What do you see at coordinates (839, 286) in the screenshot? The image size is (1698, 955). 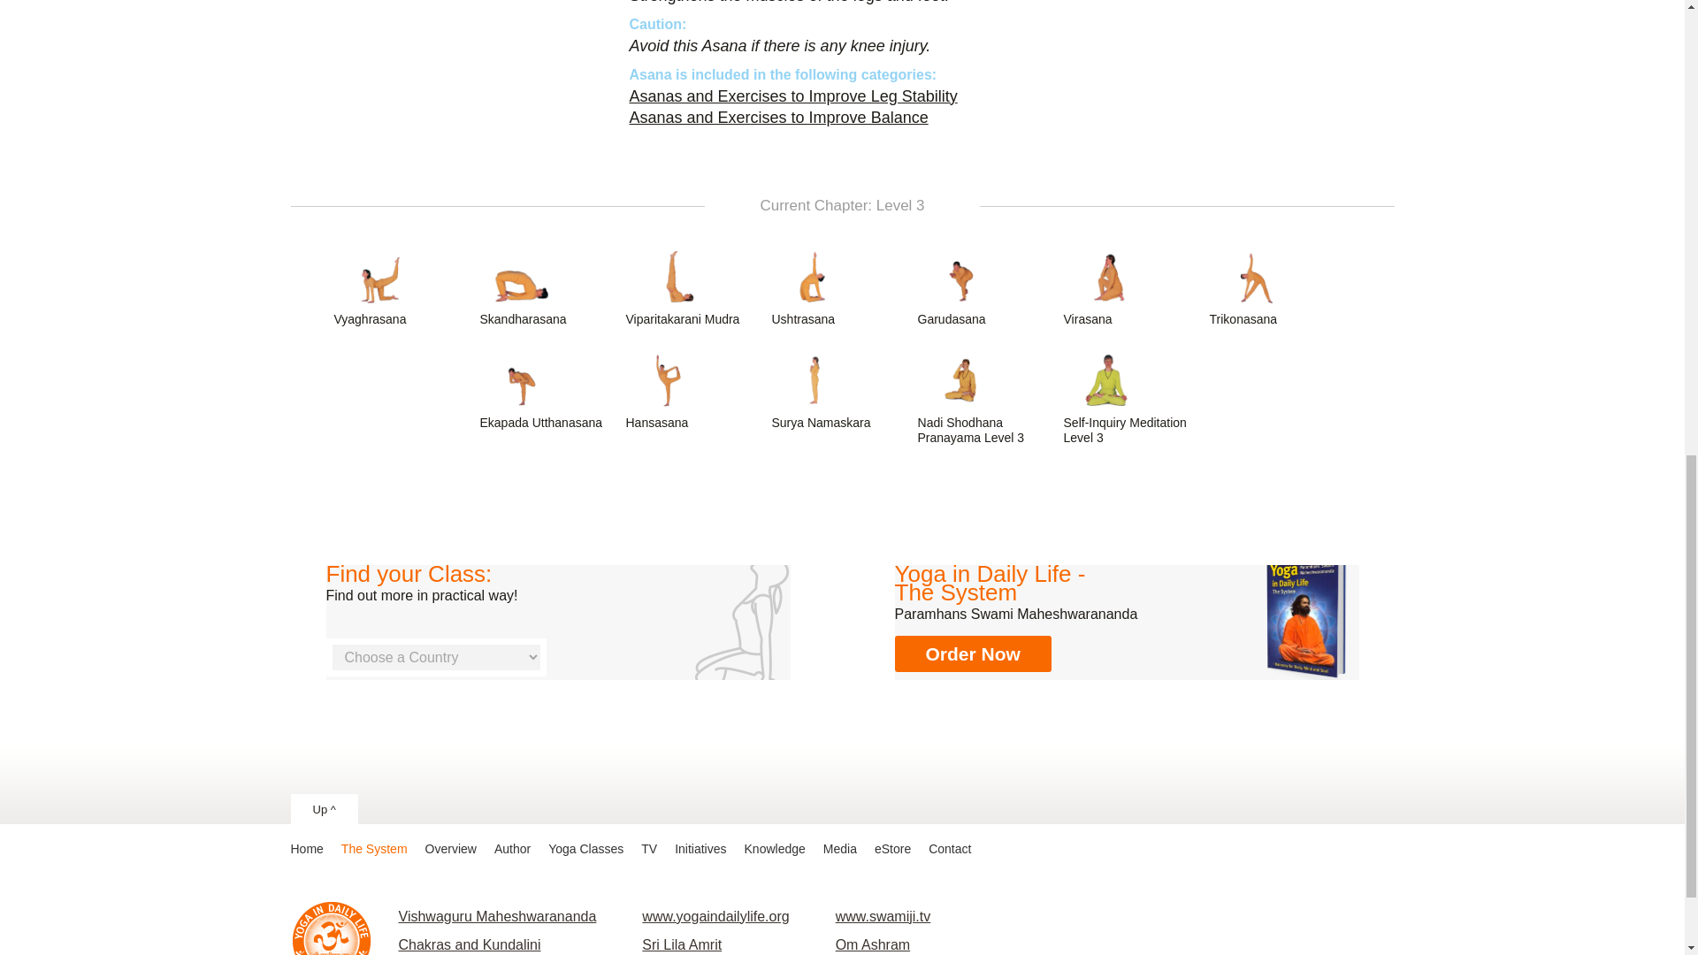 I see `Ushtrasana` at bounding box center [839, 286].